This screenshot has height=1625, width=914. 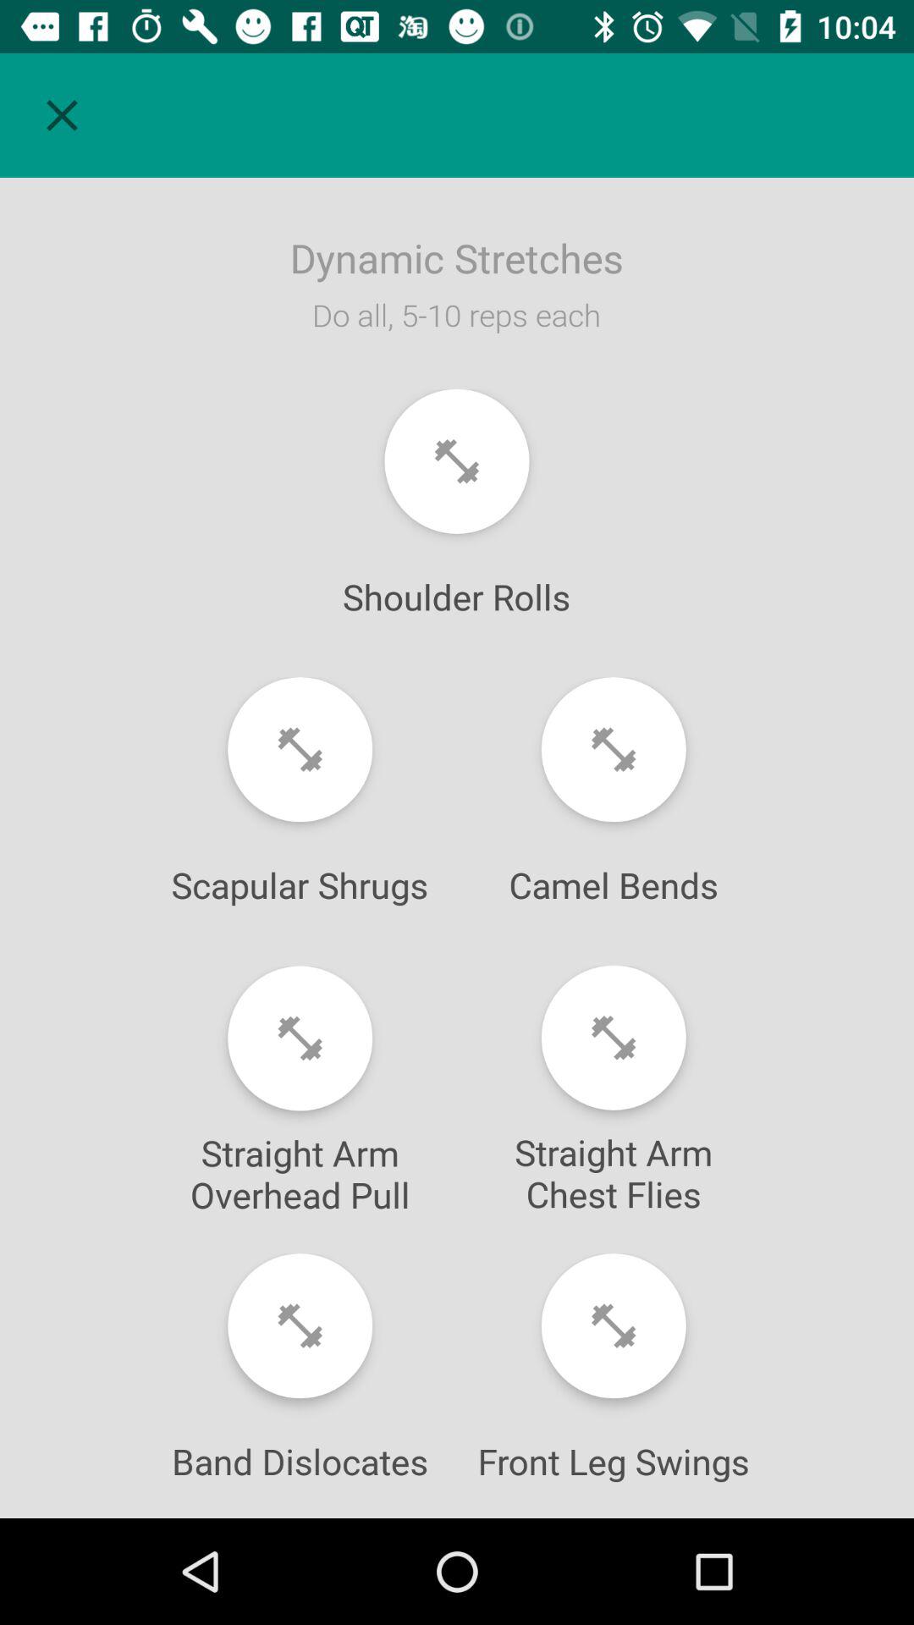 I want to click on select straight arm overhead pull workout, so click(x=300, y=1038).